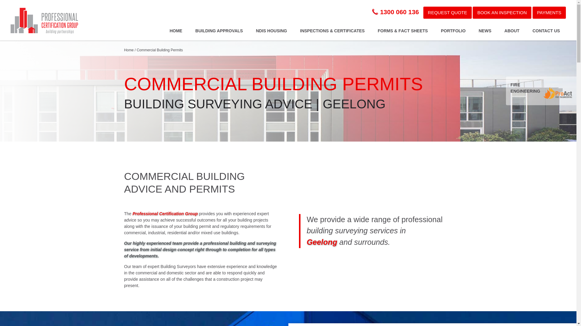  I want to click on 1300 060 136, so click(396, 12).